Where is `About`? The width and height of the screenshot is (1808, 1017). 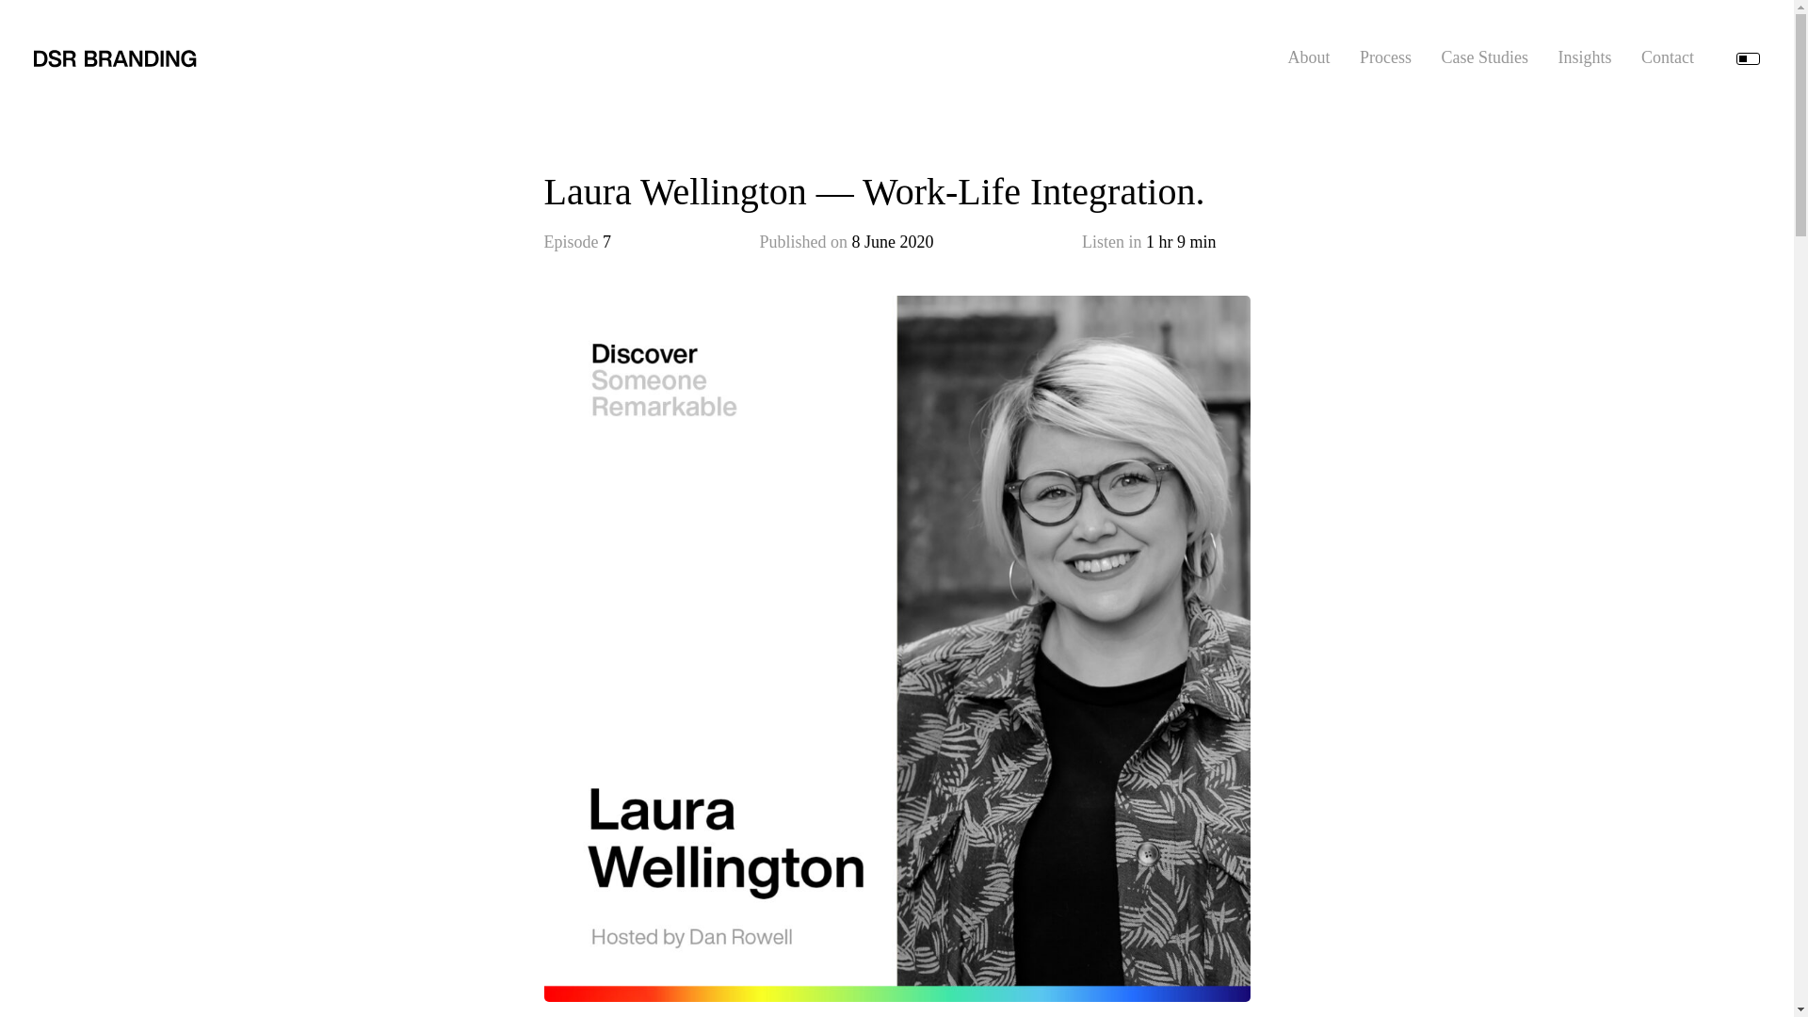 About is located at coordinates (1308, 56).